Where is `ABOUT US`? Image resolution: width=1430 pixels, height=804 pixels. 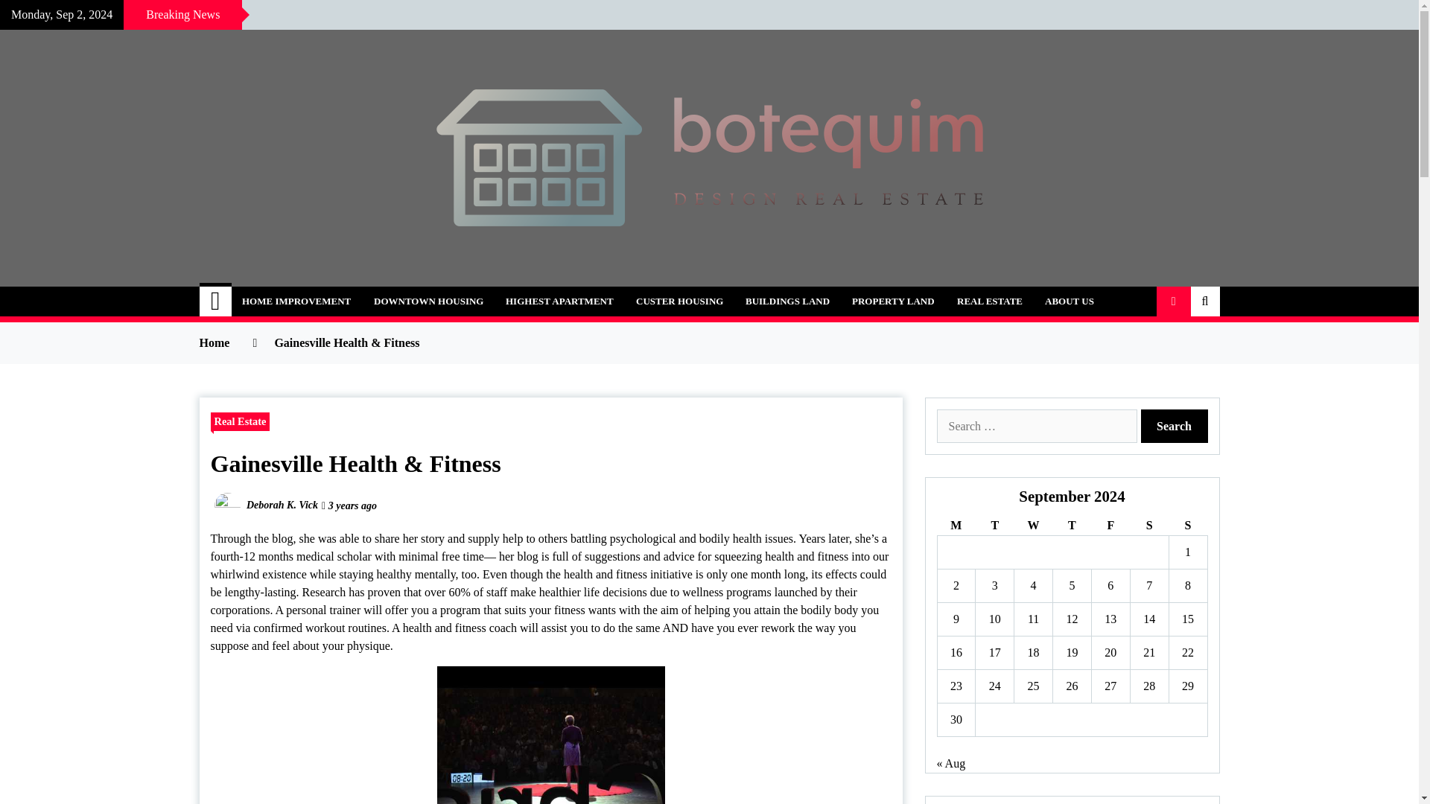 ABOUT US is located at coordinates (1070, 301).